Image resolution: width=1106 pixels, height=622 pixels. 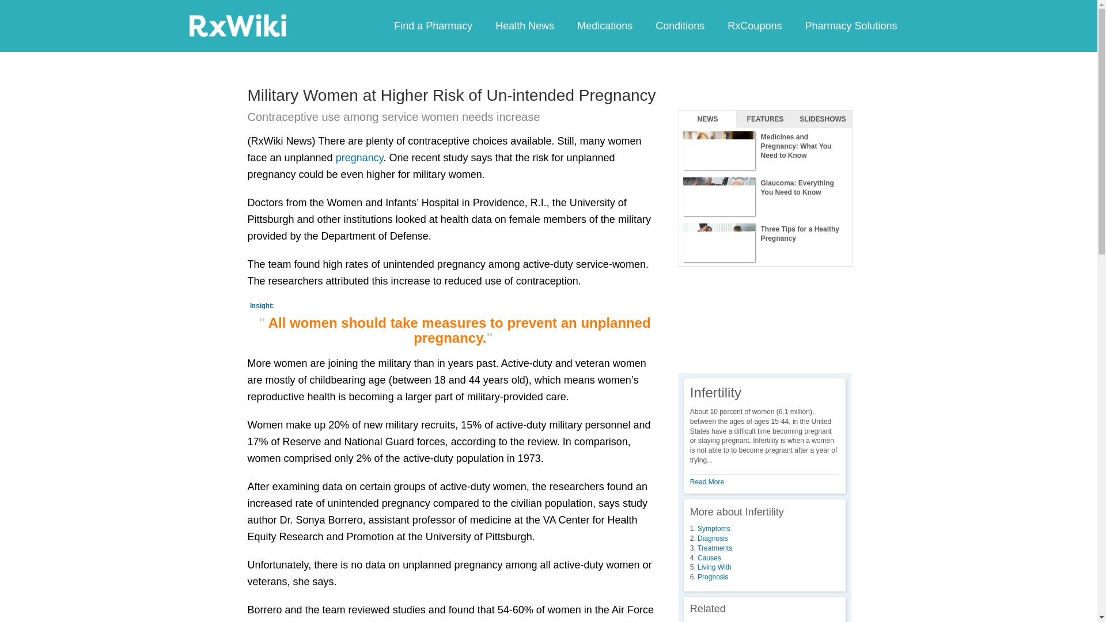 What do you see at coordinates (823, 119) in the screenshot?
I see `SLIDESHOWS` at bounding box center [823, 119].